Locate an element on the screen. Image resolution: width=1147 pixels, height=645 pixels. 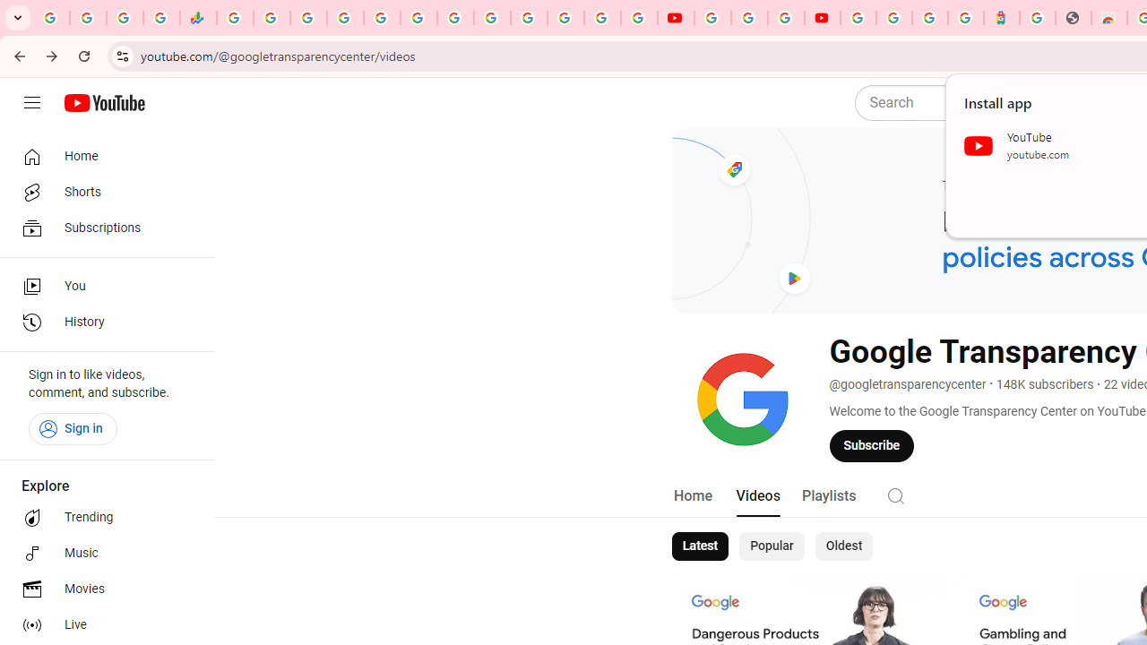
Music is located at coordinates (102, 554).